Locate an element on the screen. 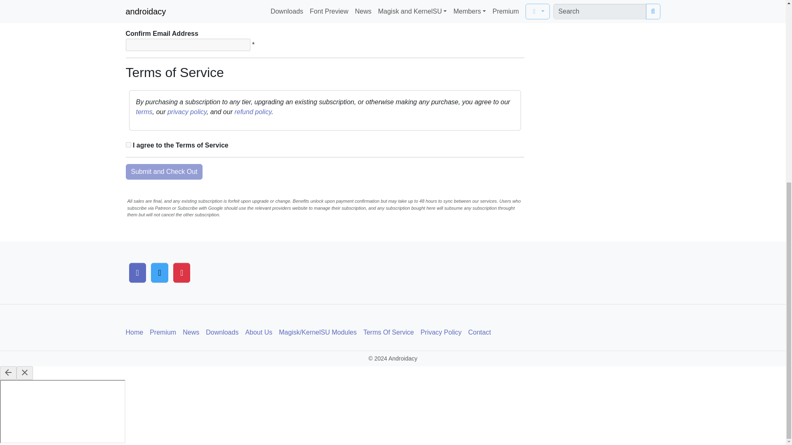 This screenshot has height=445, width=792. privacy policy is located at coordinates (187, 112).